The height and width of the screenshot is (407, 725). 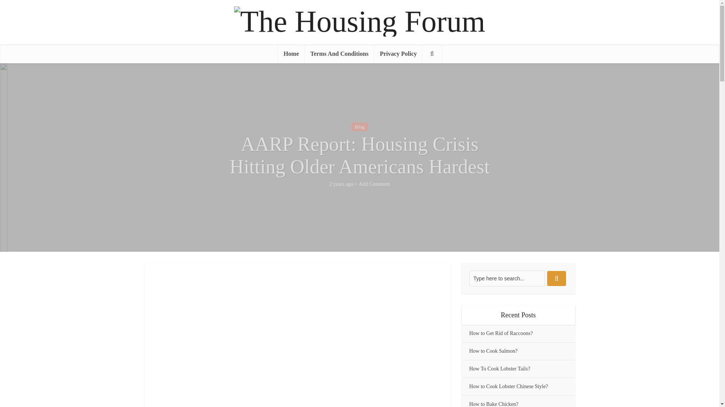 What do you see at coordinates (507, 278) in the screenshot?
I see `Type here to search...` at bounding box center [507, 278].